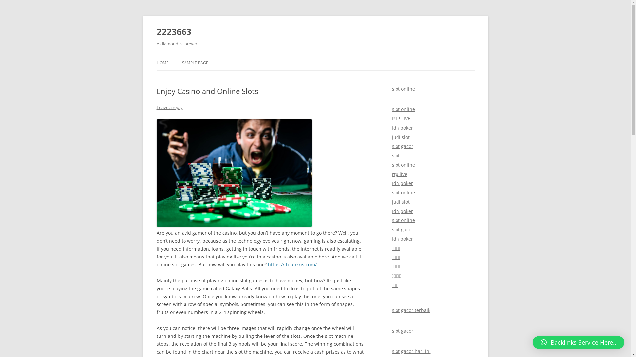 The height and width of the screenshot is (357, 636). I want to click on slot gacor, so click(402, 229).